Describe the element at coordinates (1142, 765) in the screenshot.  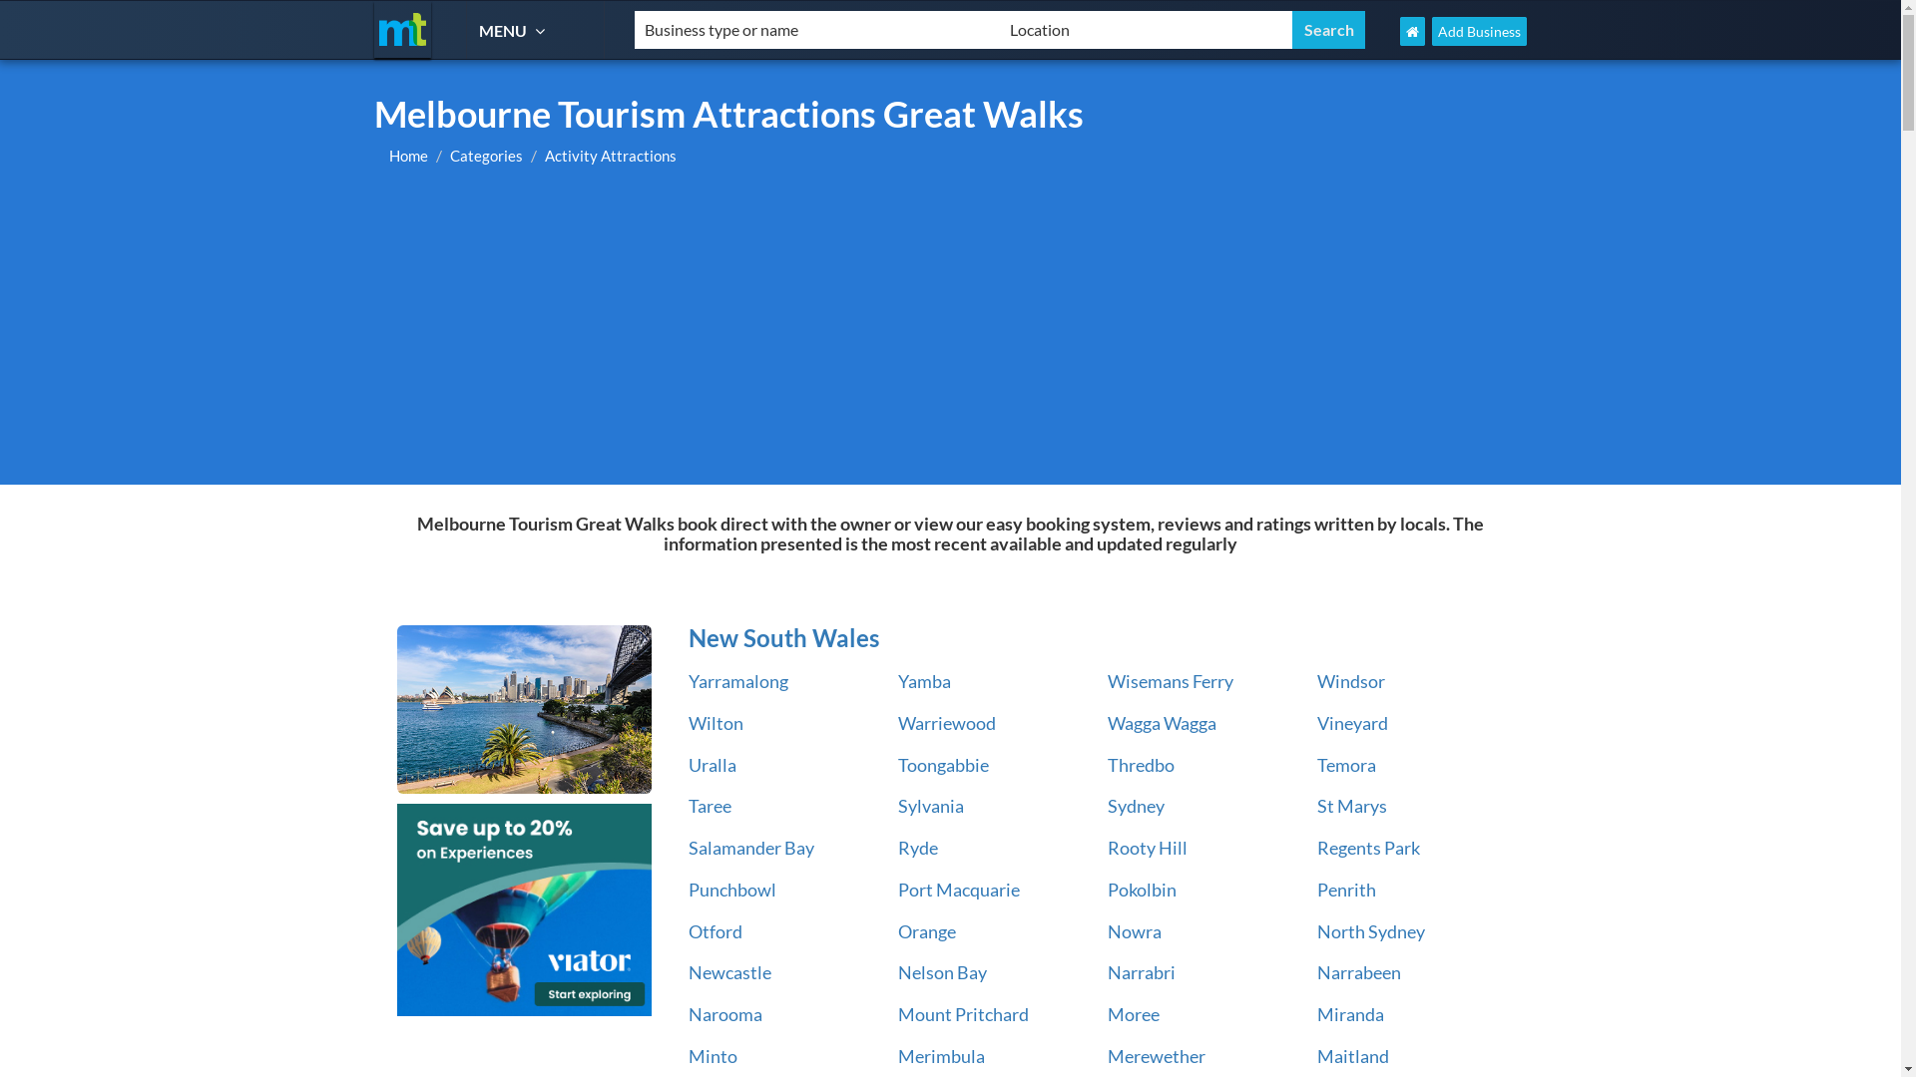
I see `Thredbo` at that location.